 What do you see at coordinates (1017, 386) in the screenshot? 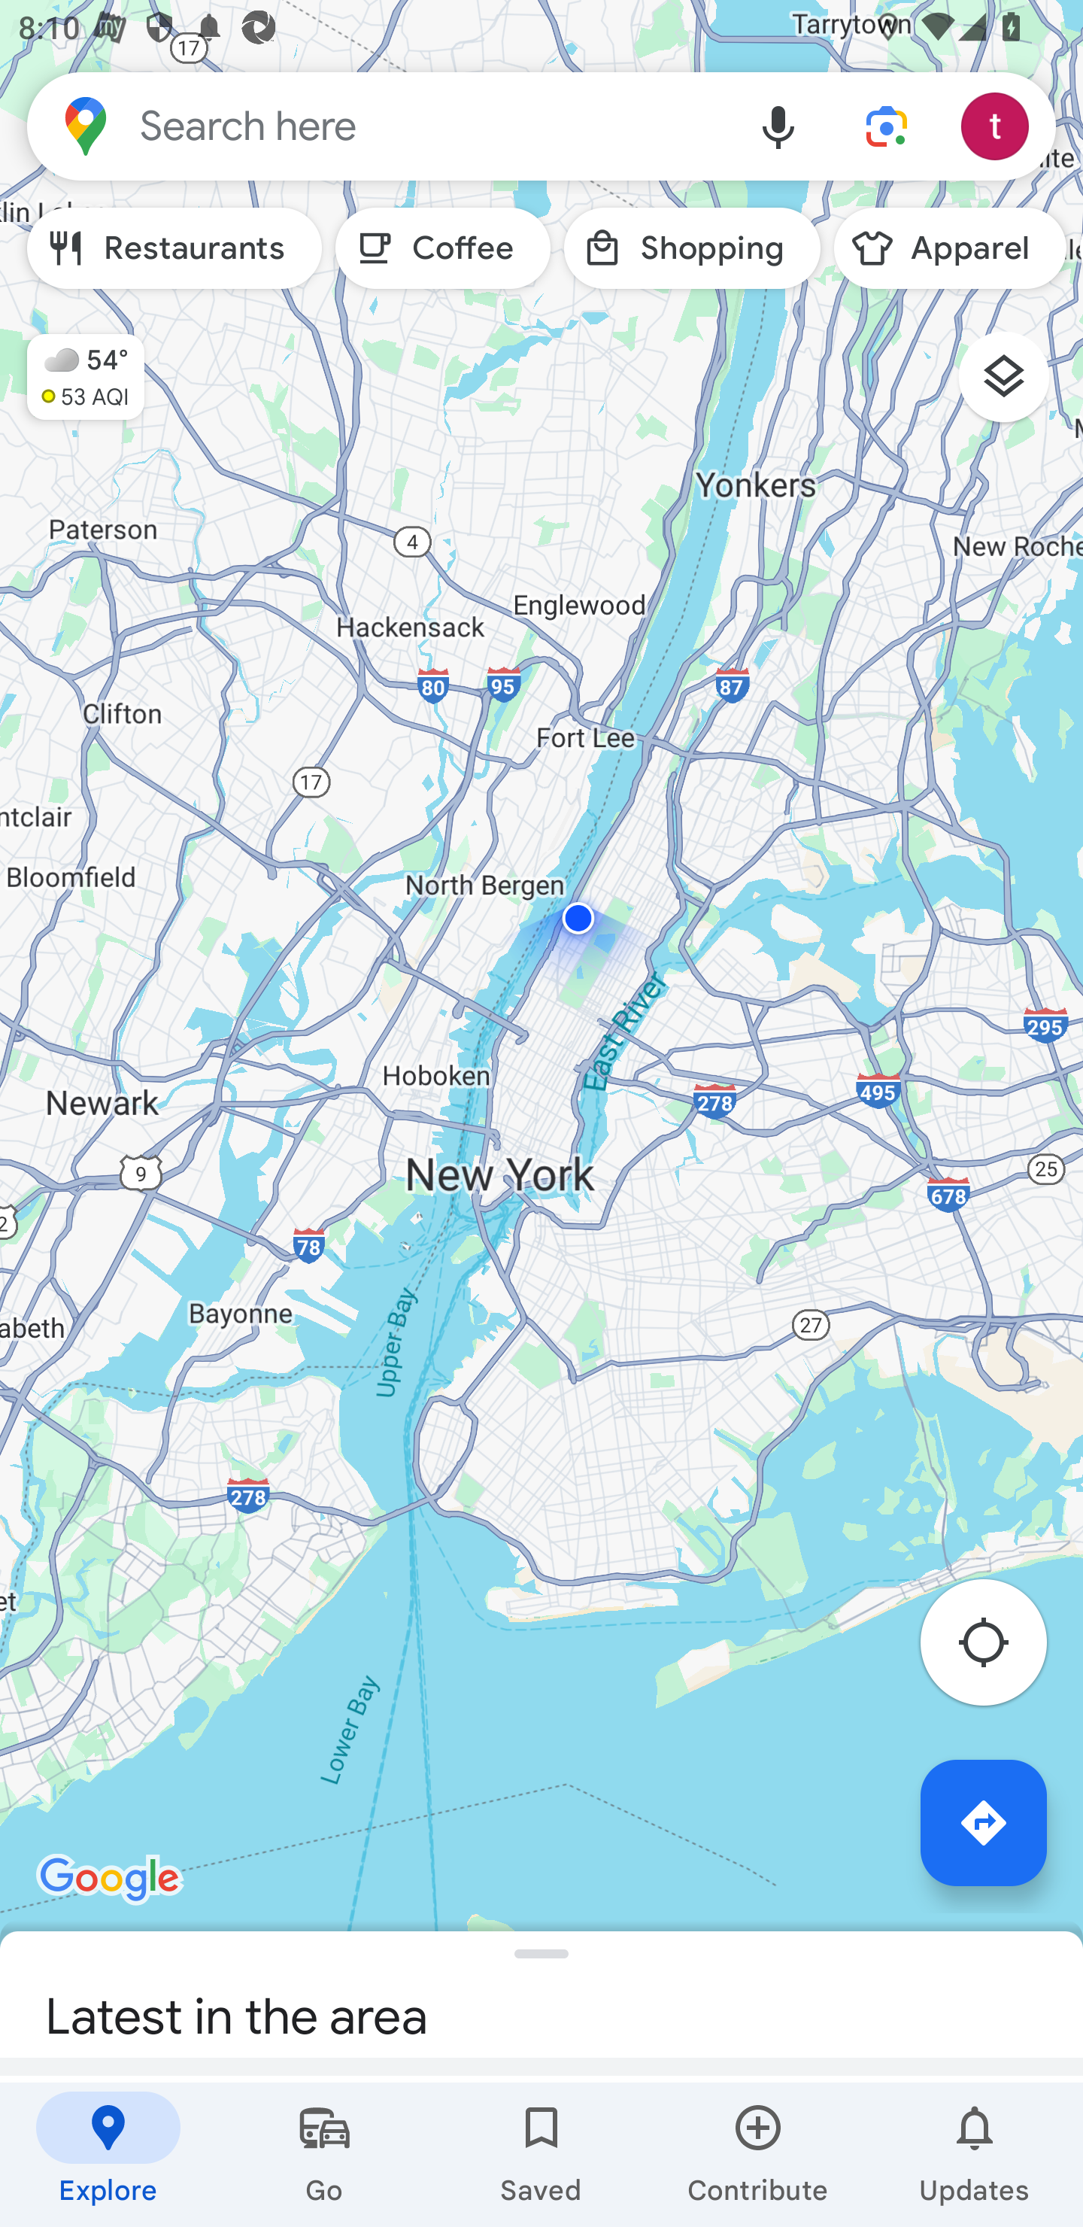
I see `Layers` at bounding box center [1017, 386].